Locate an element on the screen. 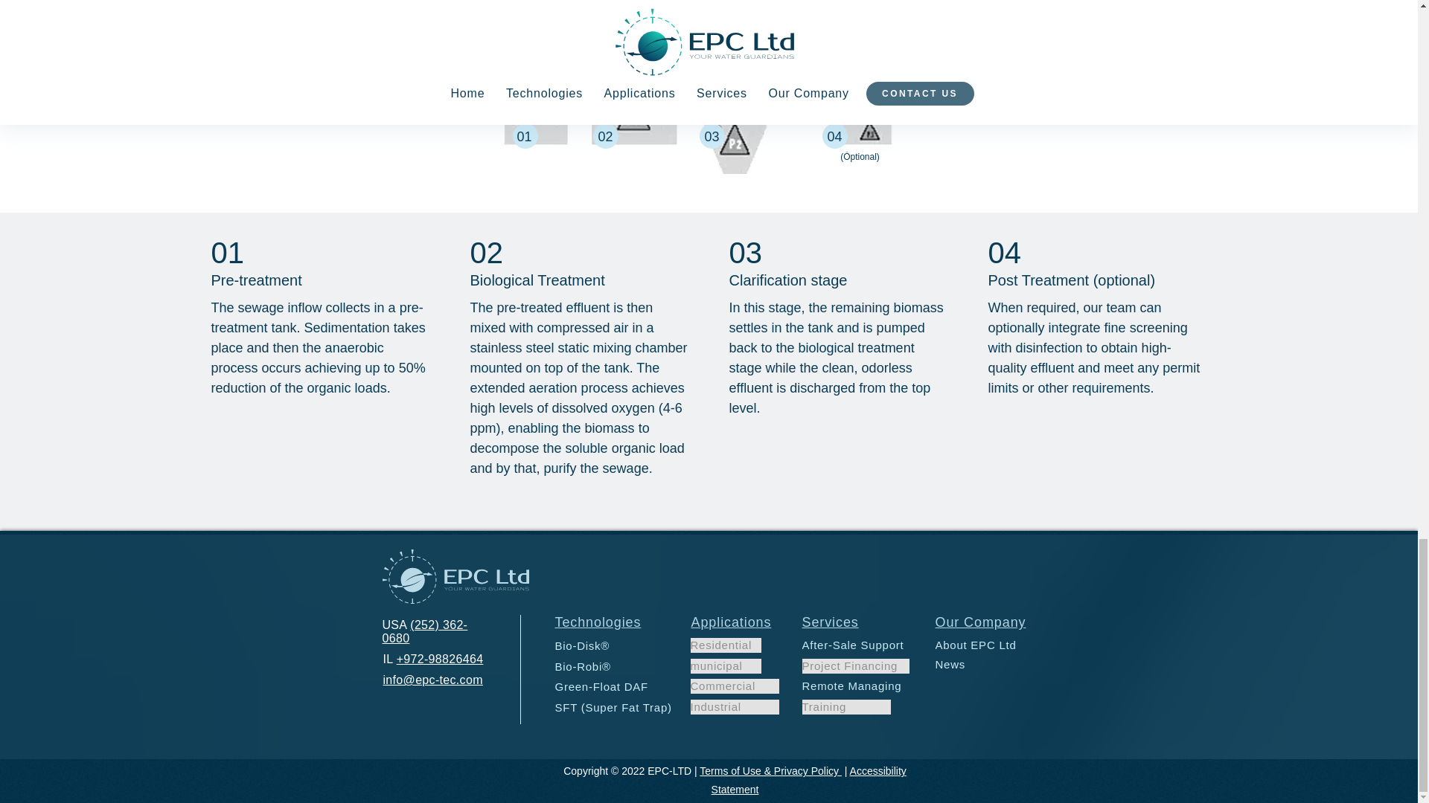 This screenshot has height=803, width=1429. Training is located at coordinates (845, 706).